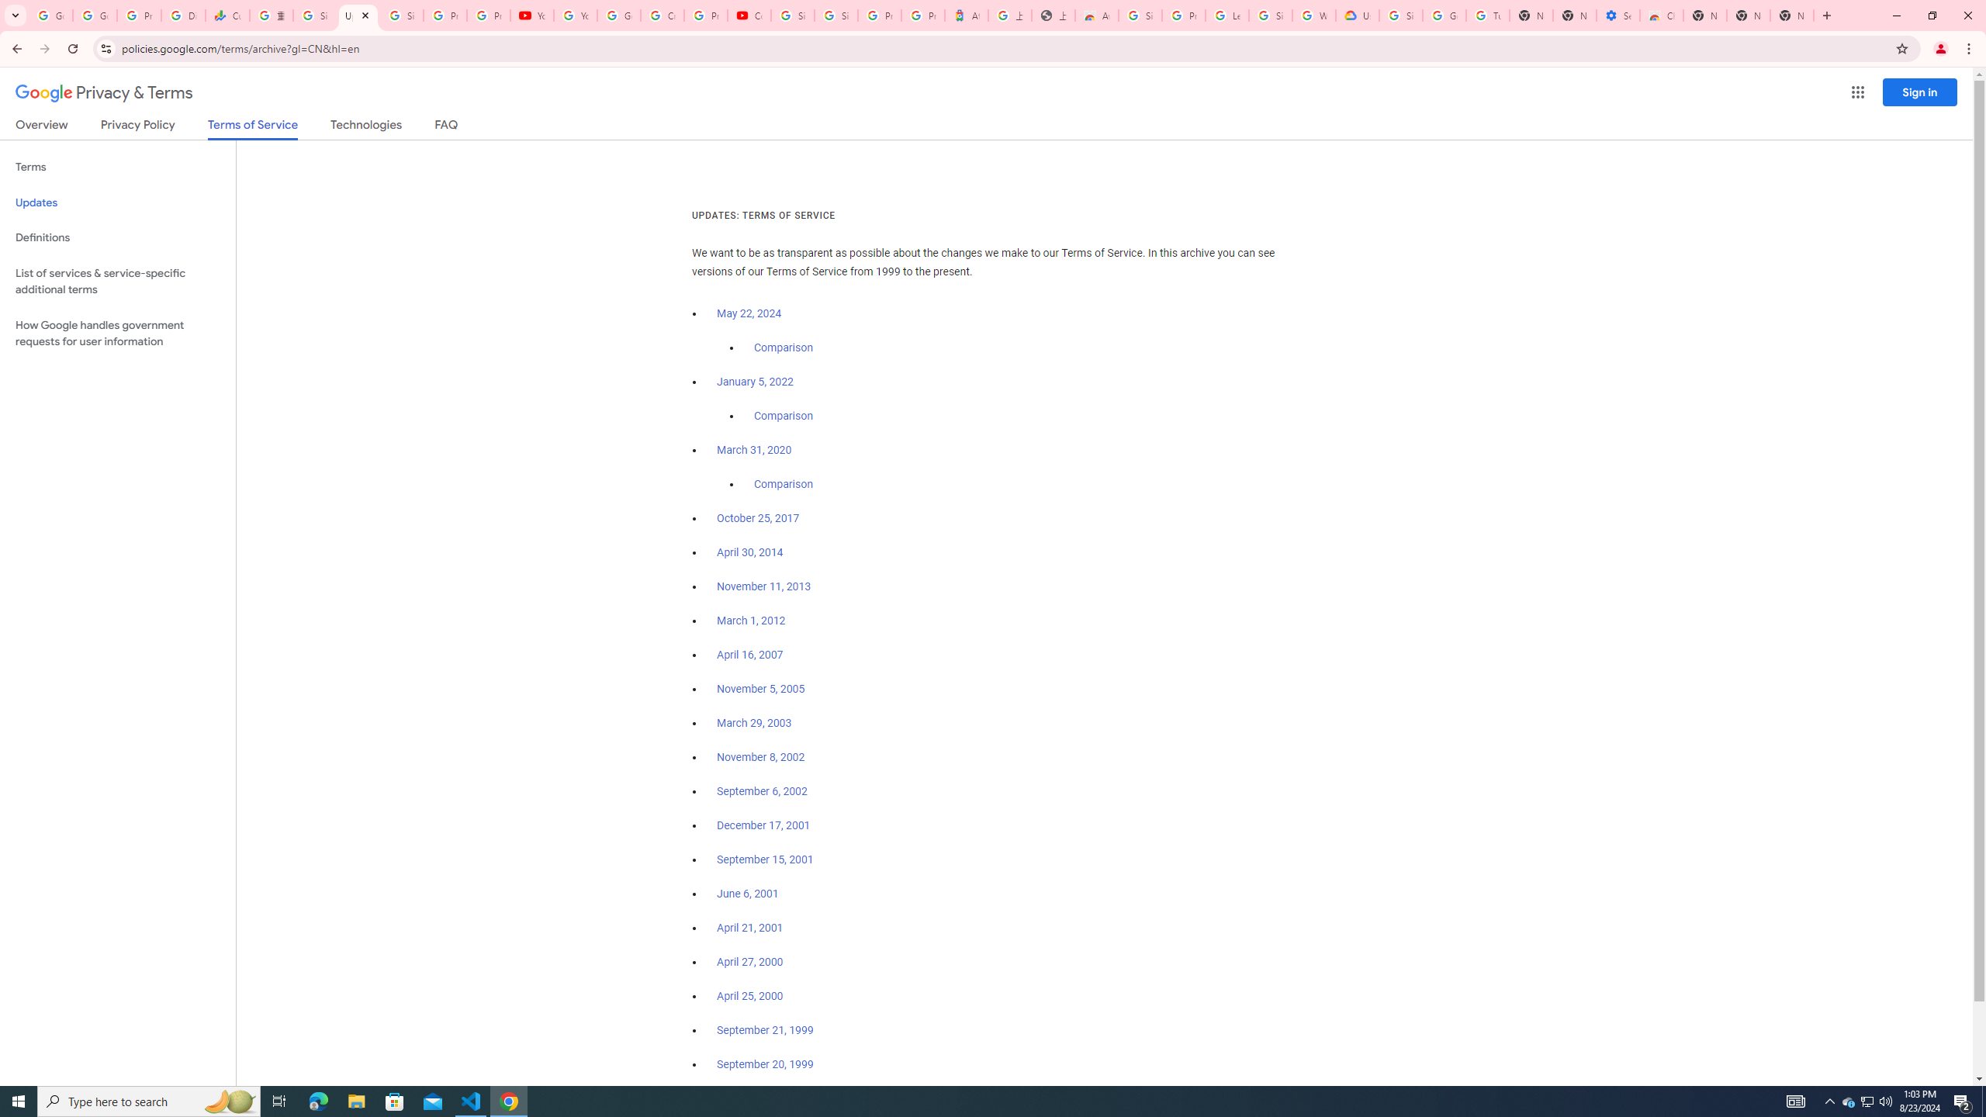  I want to click on Currencies - Google Finance, so click(227, 16).